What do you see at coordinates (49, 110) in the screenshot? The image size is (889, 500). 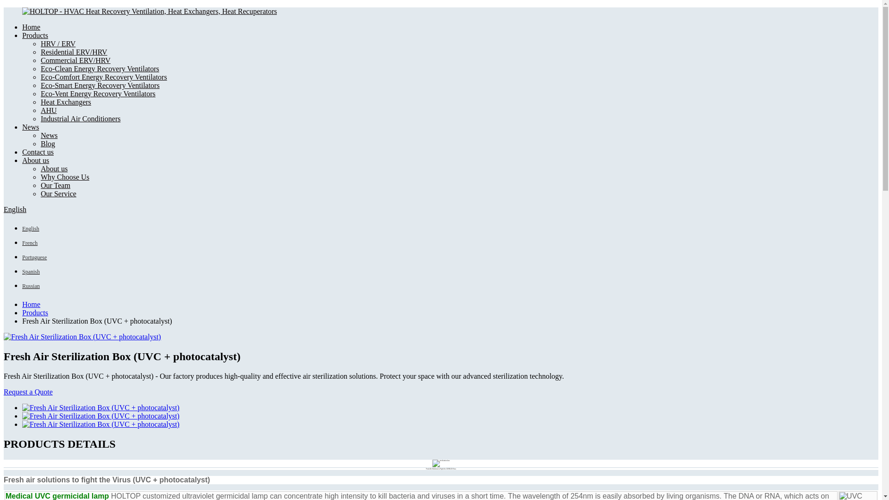 I see `AHU` at bounding box center [49, 110].